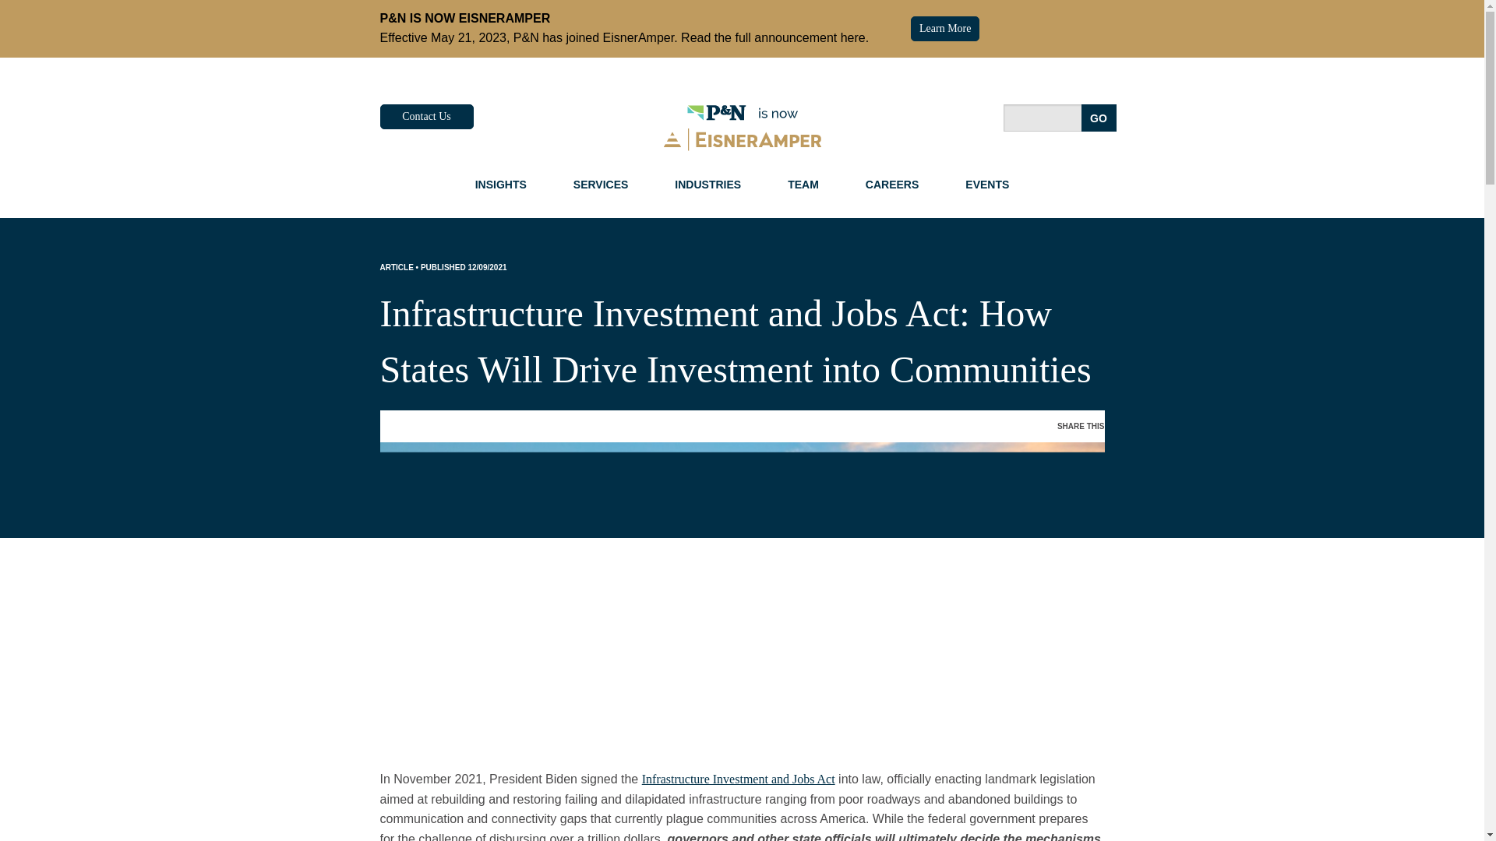 The width and height of the screenshot is (1496, 841). I want to click on SERVICES, so click(602, 184).